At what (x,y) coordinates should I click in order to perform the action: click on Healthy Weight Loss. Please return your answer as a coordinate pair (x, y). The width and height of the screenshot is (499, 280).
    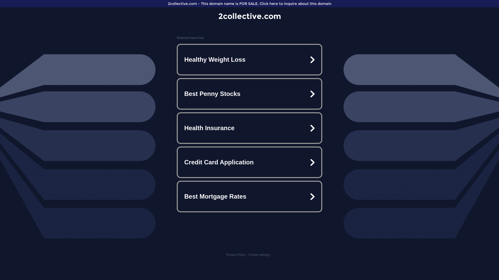
    Looking at the image, I should click on (249, 60).